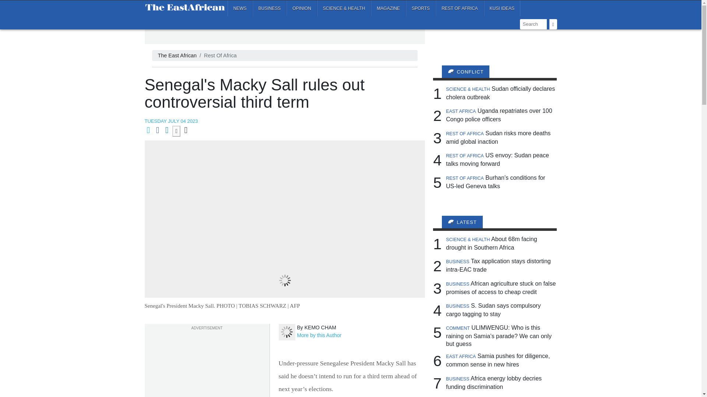 The height and width of the screenshot is (397, 707). Describe the element at coordinates (270, 8) in the screenshot. I see `BUSINESS` at that location.